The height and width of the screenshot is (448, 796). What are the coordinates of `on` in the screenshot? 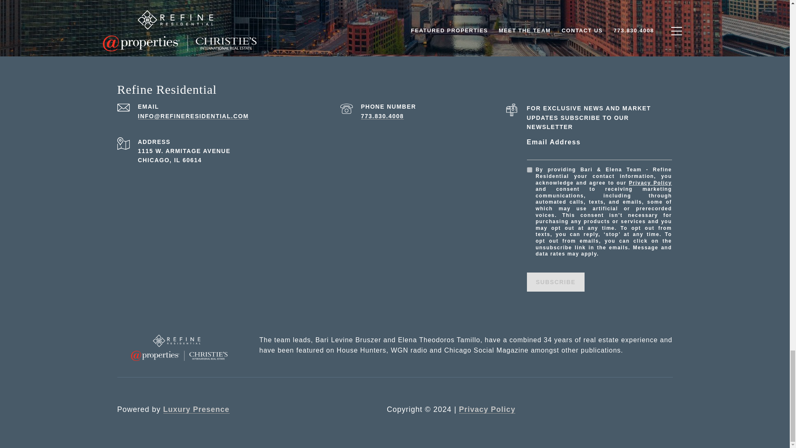 It's located at (529, 169).